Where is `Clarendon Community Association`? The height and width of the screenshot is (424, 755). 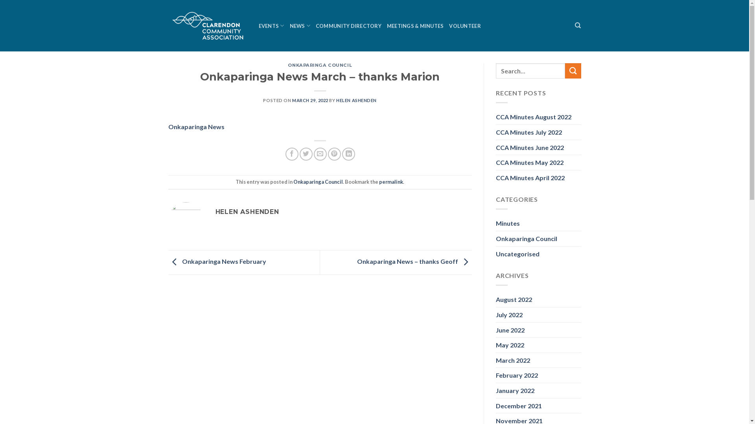
Clarendon Community Association is located at coordinates (208, 26).